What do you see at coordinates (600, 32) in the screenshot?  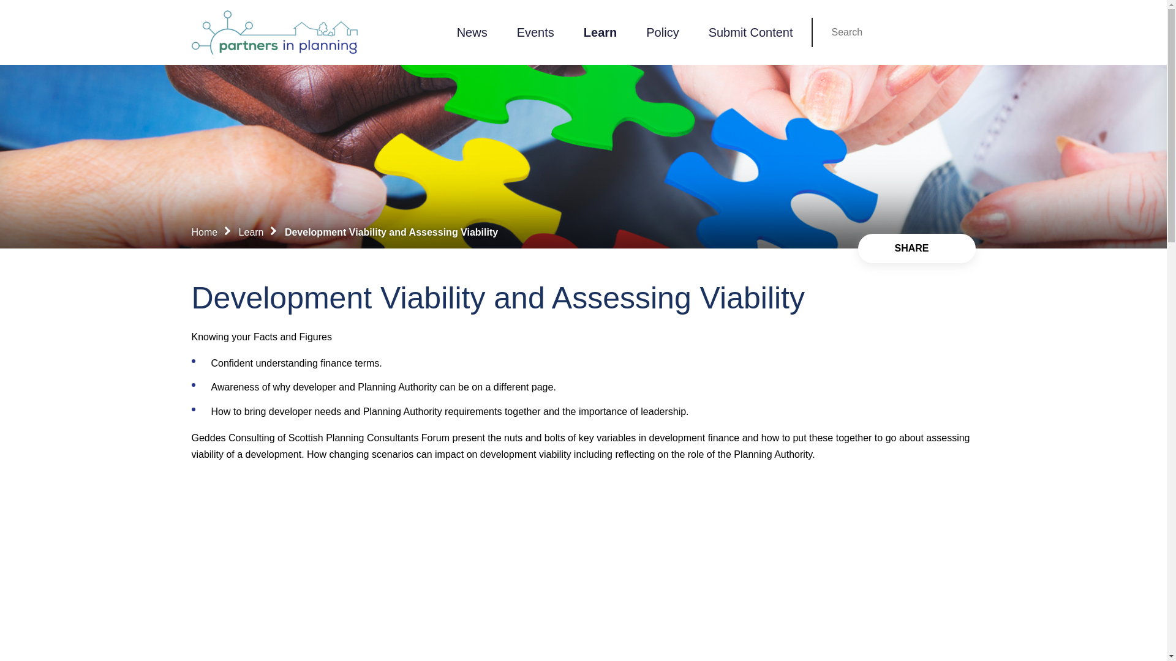 I see `Learn` at bounding box center [600, 32].